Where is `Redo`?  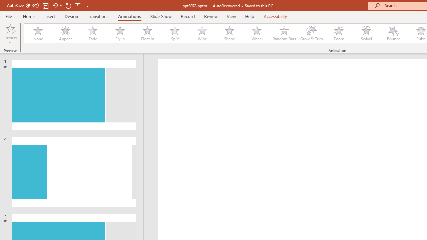
Redo is located at coordinates (68, 5).